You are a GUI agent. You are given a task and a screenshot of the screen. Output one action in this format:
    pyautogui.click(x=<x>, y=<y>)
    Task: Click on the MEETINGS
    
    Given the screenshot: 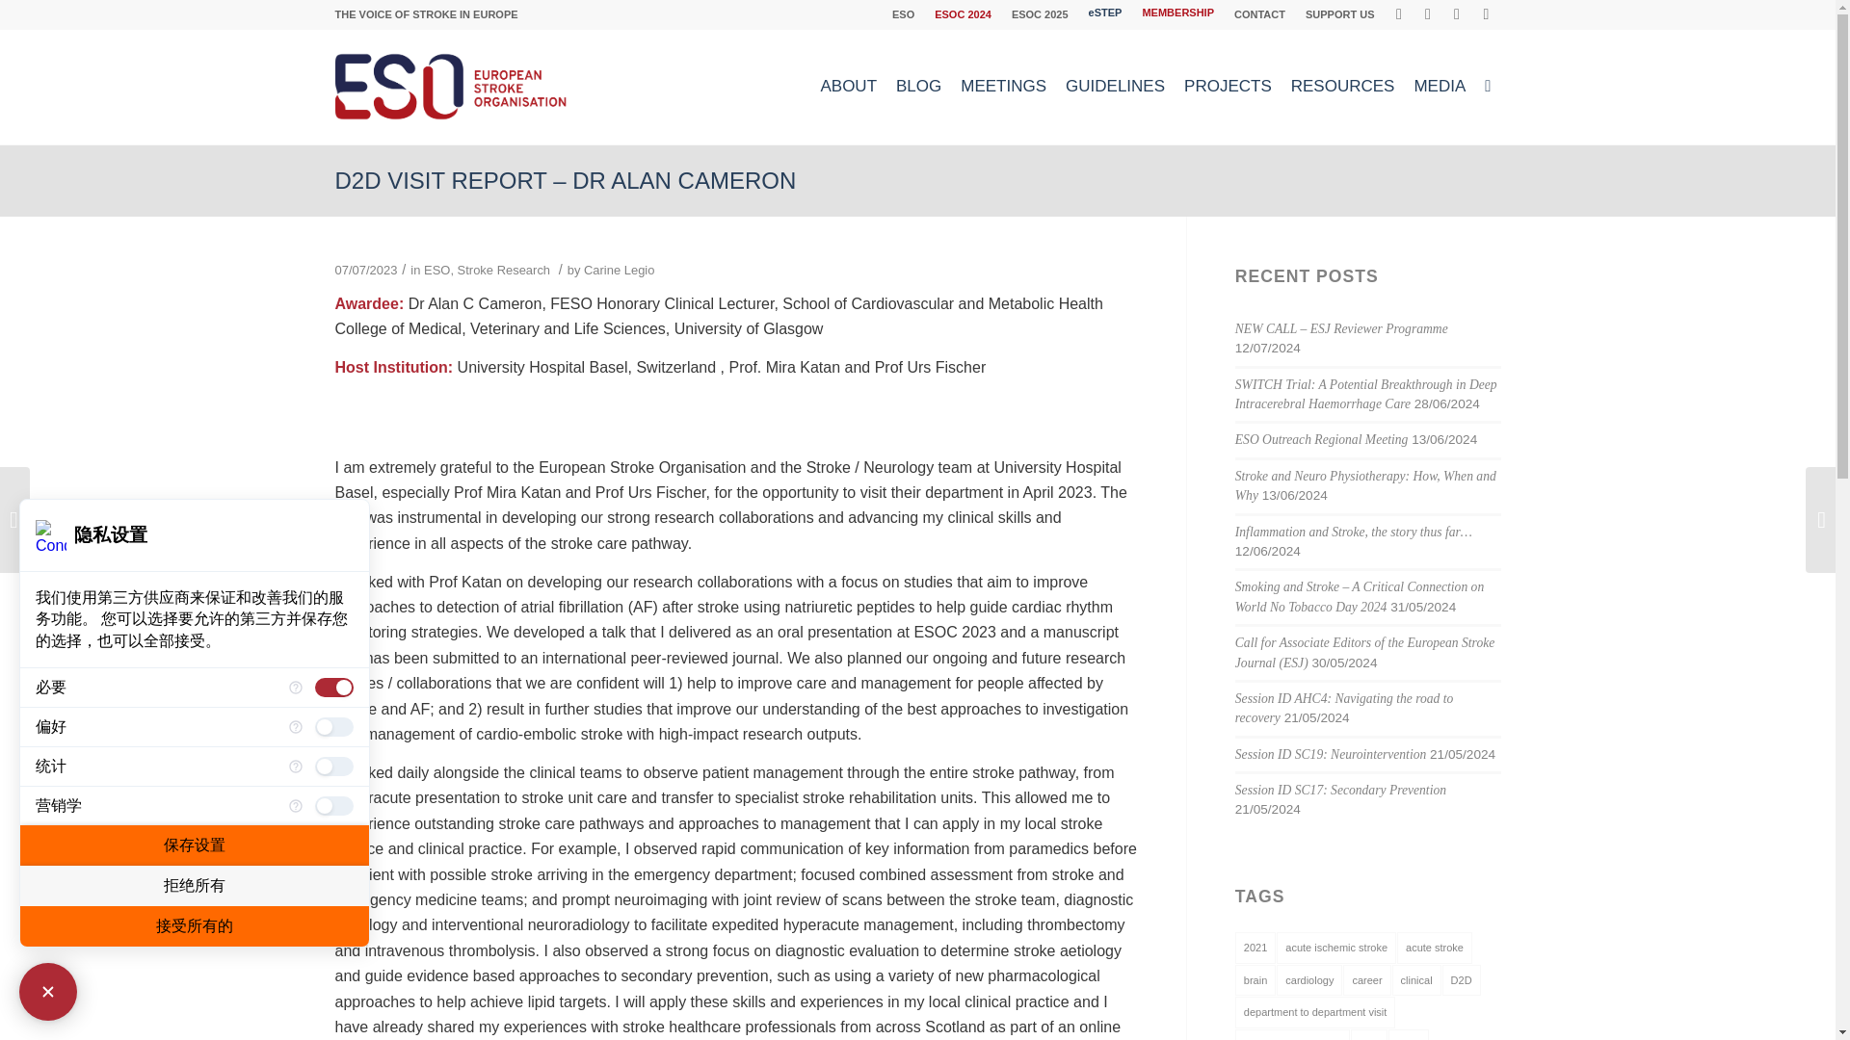 What is the action you would take?
    pyautogui.click(x=1003, y=87)
    